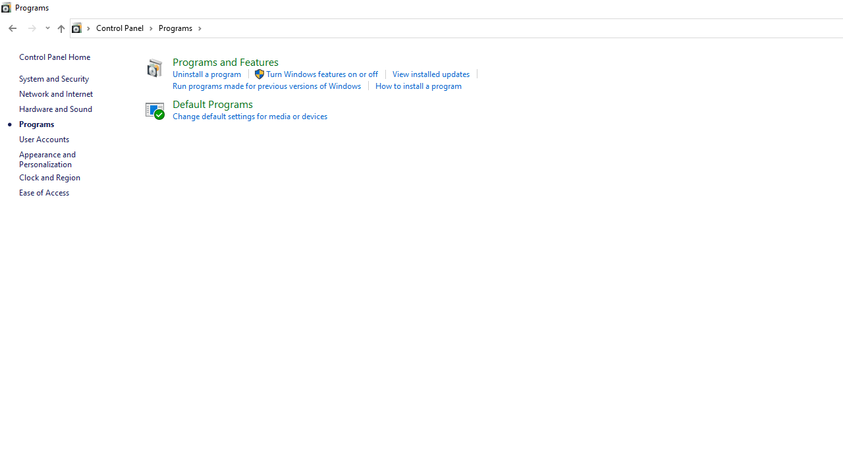  I want to click on Hardware and Sound, so click(55, 108).